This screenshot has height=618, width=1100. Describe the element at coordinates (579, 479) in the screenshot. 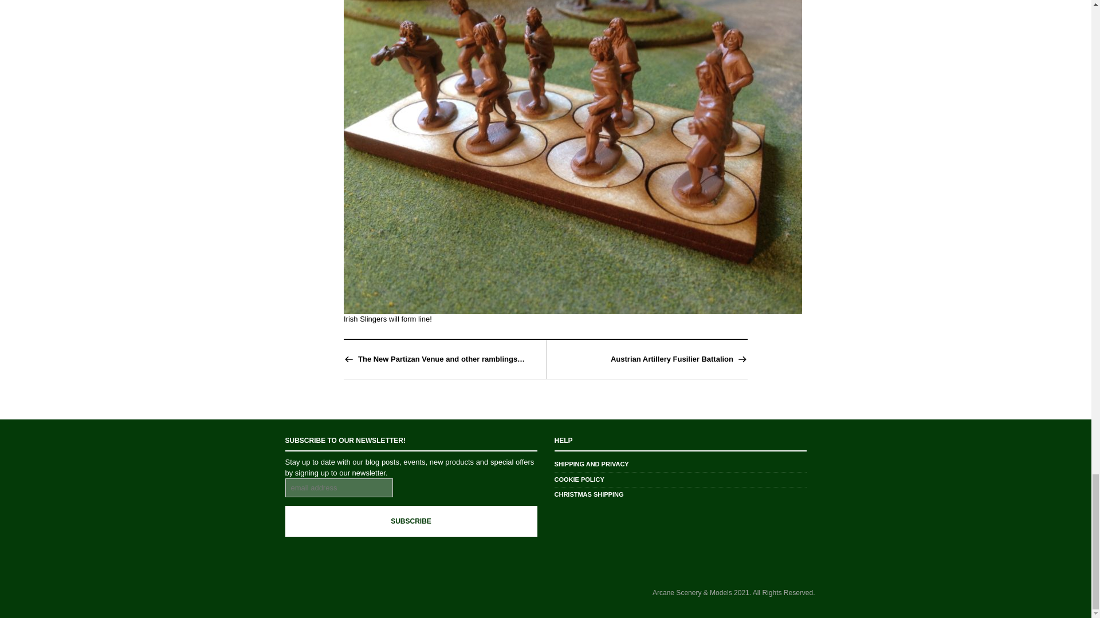

I see `COOKIE POLICY` at that location.